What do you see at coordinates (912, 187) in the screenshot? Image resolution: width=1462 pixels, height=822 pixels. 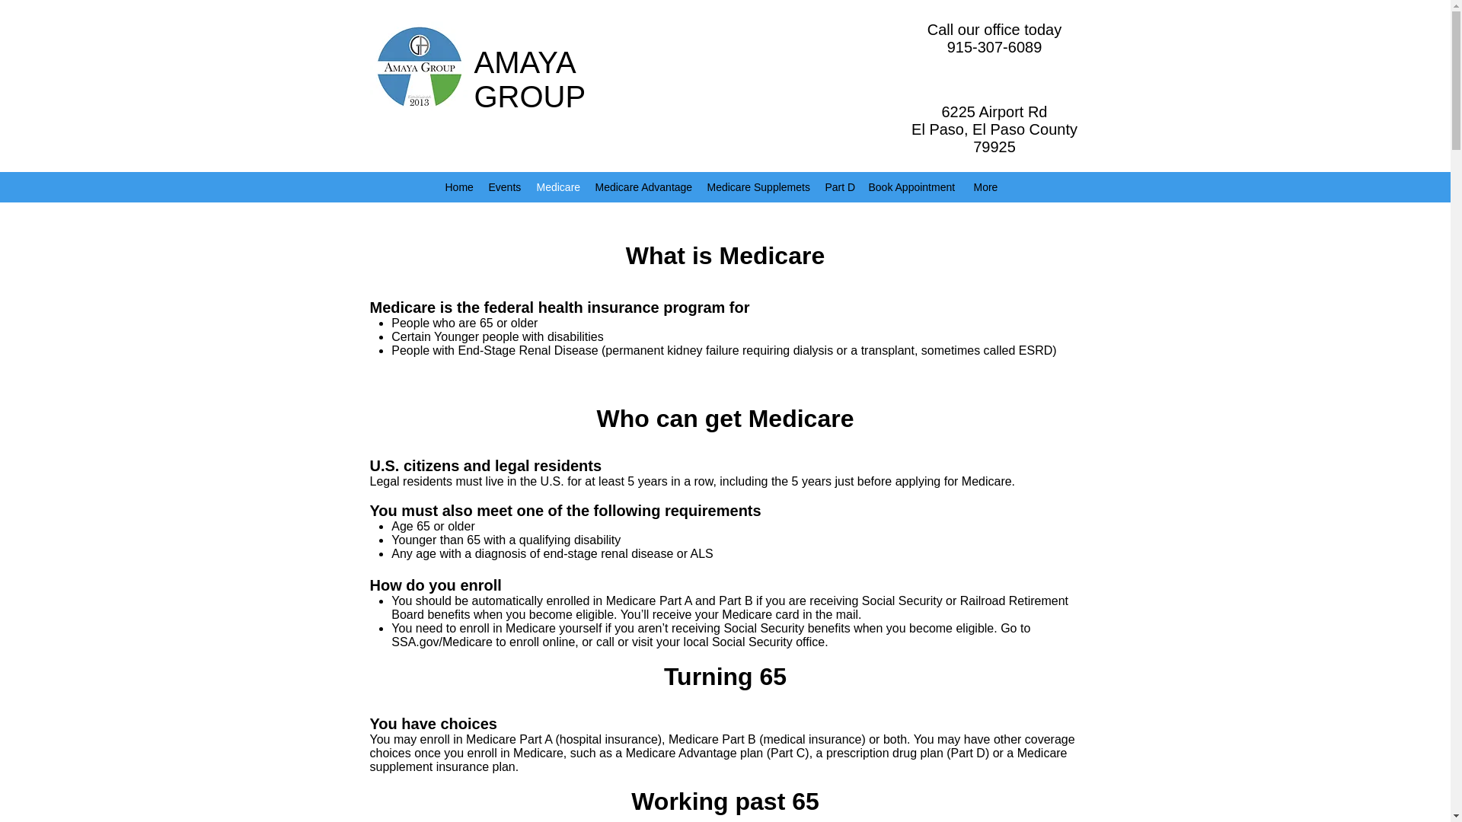 I see `Book Appointment` at bounding box center [912, 187].